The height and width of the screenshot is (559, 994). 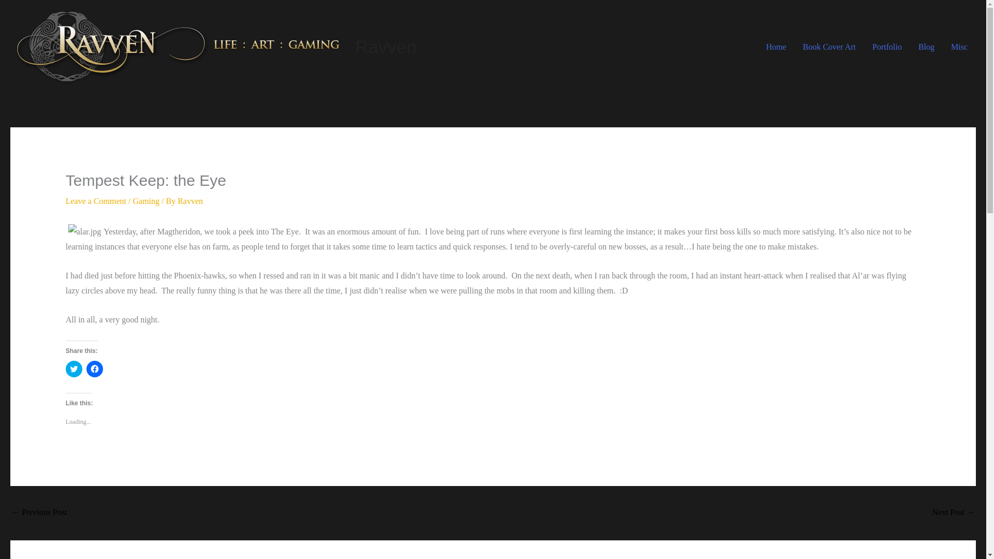 What do you see at coordinates (385, 47) in the screenshot?
I see `Ravven` at bounding box center [385, 47].